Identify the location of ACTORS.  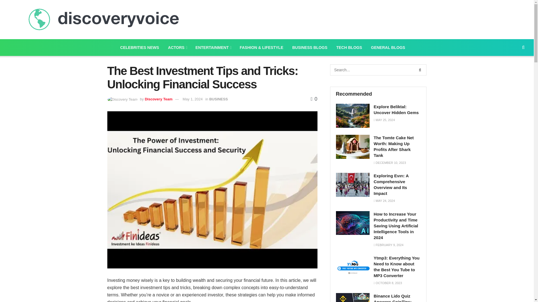
(177, 48).